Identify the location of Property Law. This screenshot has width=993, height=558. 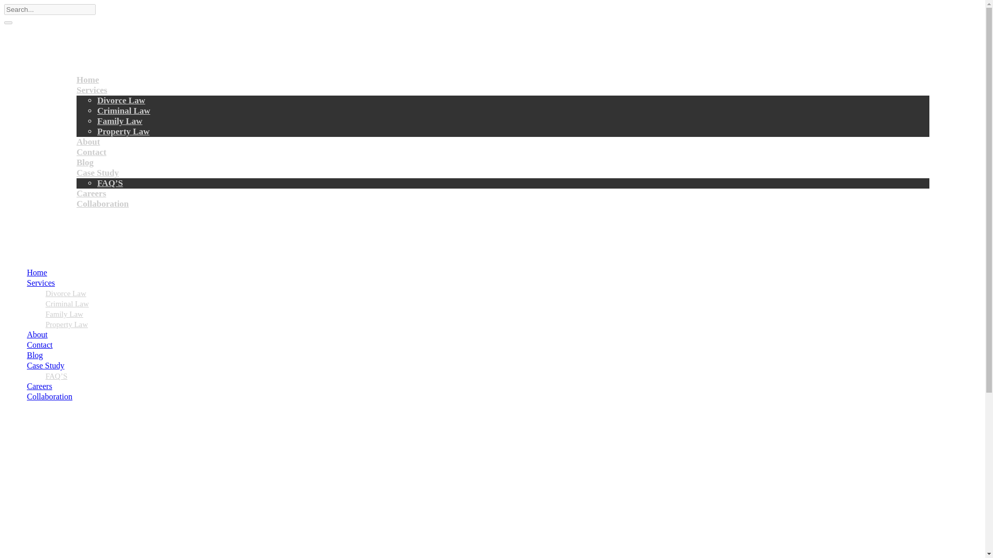
(67, 324).